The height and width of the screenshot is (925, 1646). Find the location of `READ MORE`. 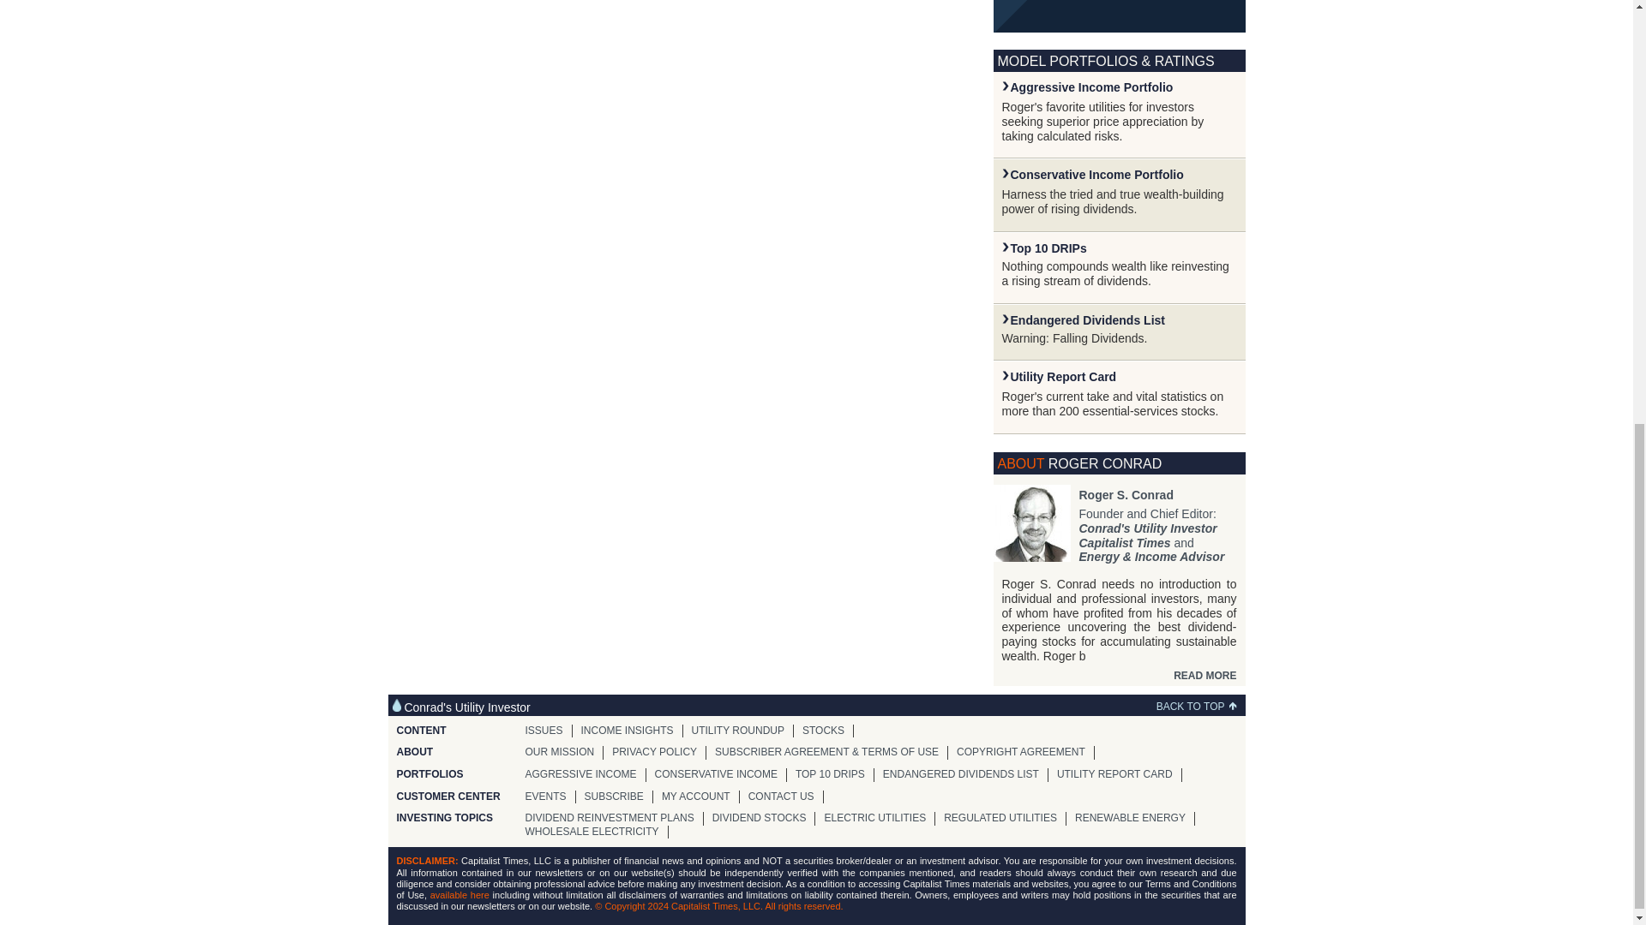

READ MORE is located at coordinates (1204, 675).